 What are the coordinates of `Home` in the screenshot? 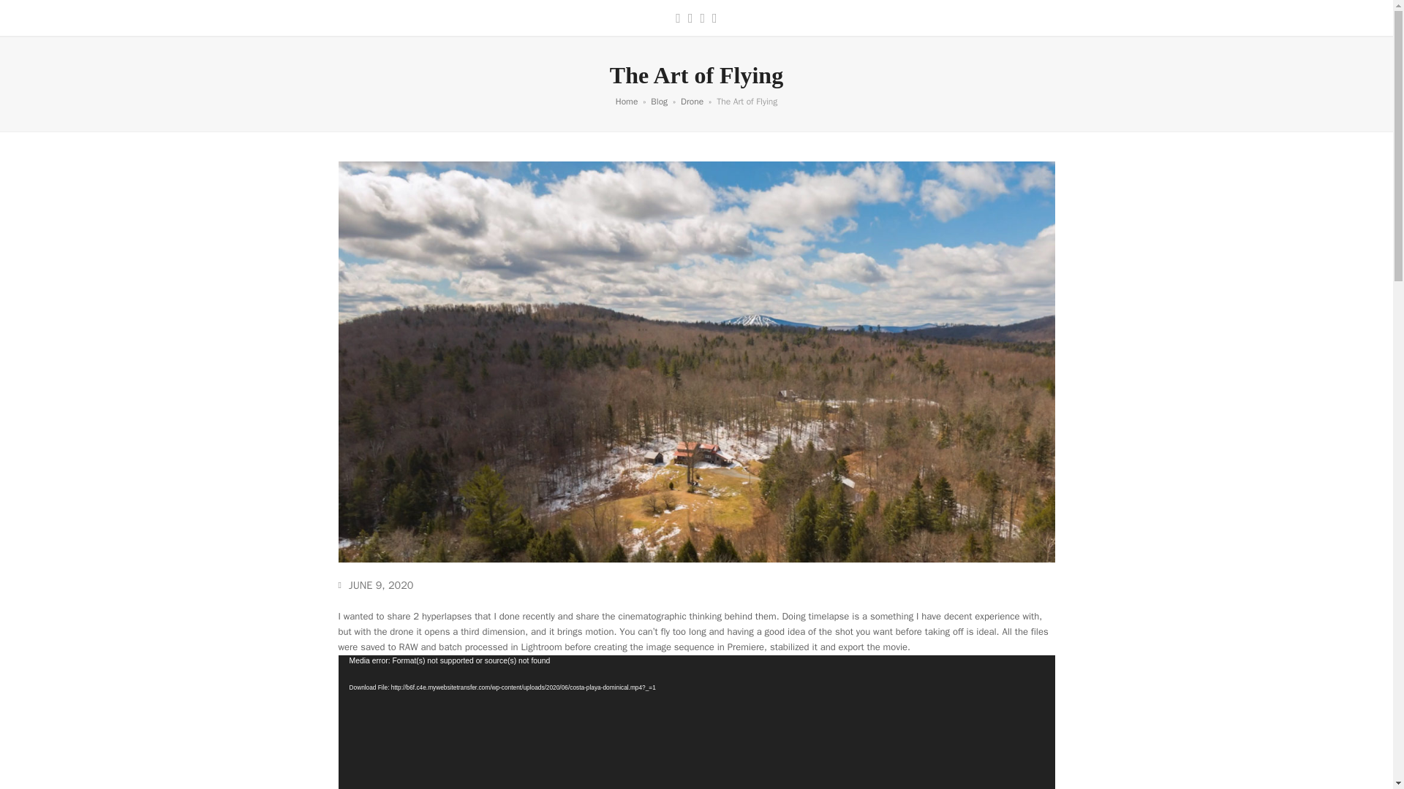 It's located at (627, 101).